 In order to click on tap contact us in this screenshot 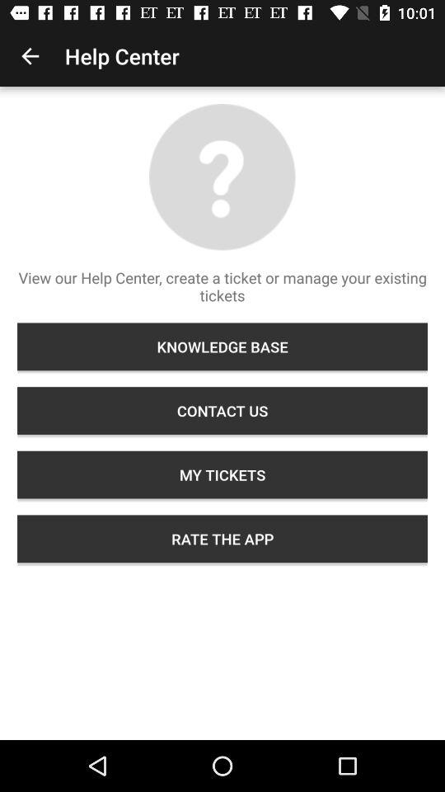, I will do `click(222, 411)`.